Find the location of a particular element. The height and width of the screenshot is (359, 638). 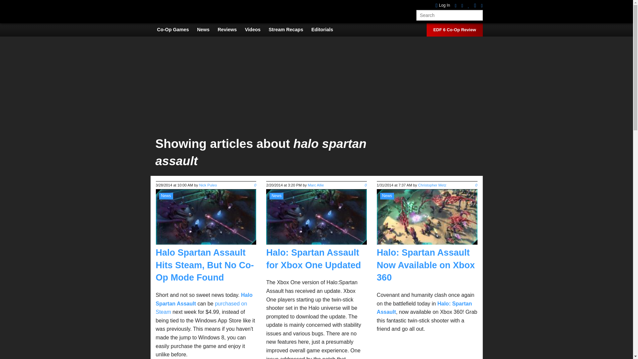

Videos is located at coordinates (256, 30).